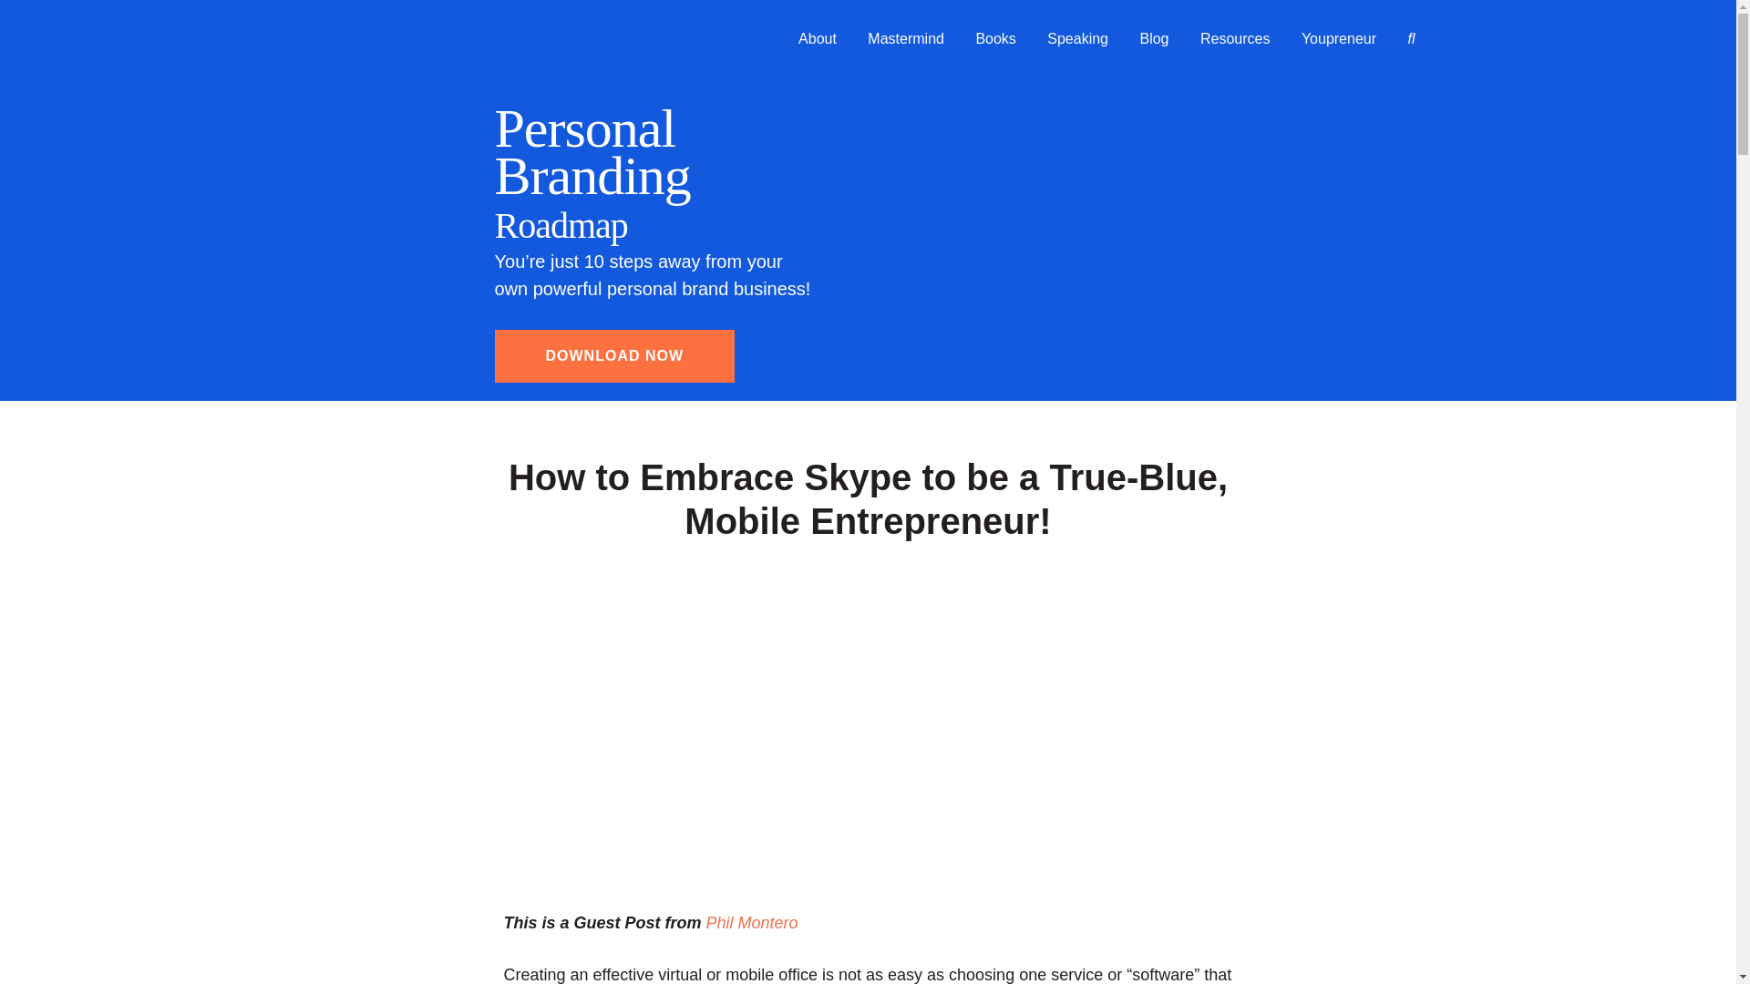 This screenshot has width=1750, height=984. What do you see at coordinates (725, 725) in the screenshot?
I see `Skype Mobile` at bounding box center [725, 725].